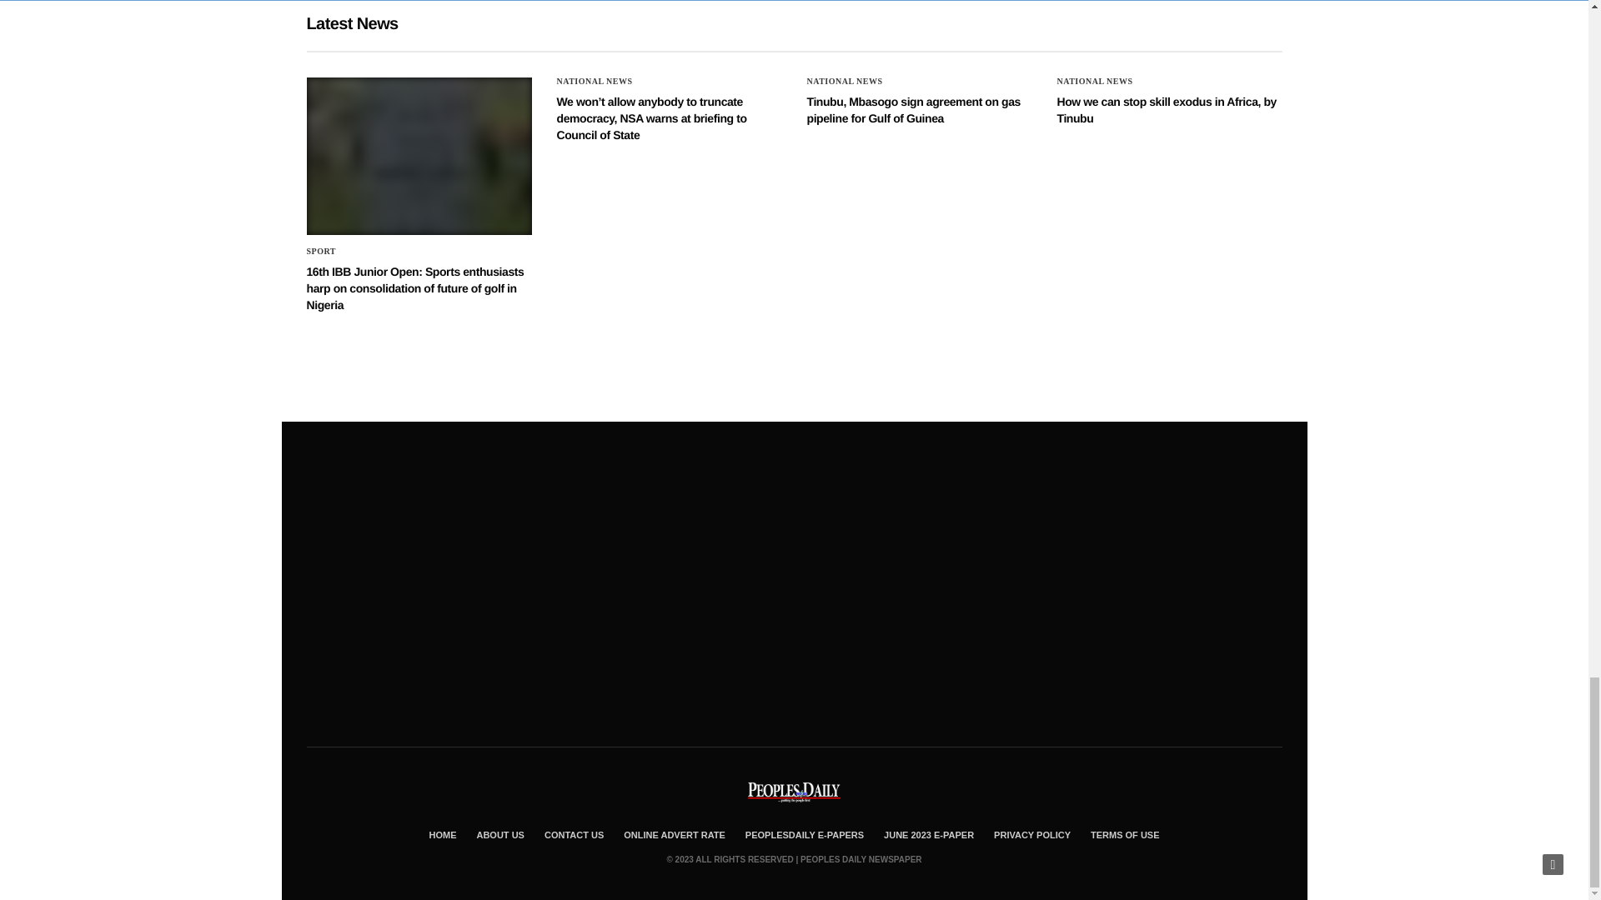  I want to click on National News, so click(845, 81).